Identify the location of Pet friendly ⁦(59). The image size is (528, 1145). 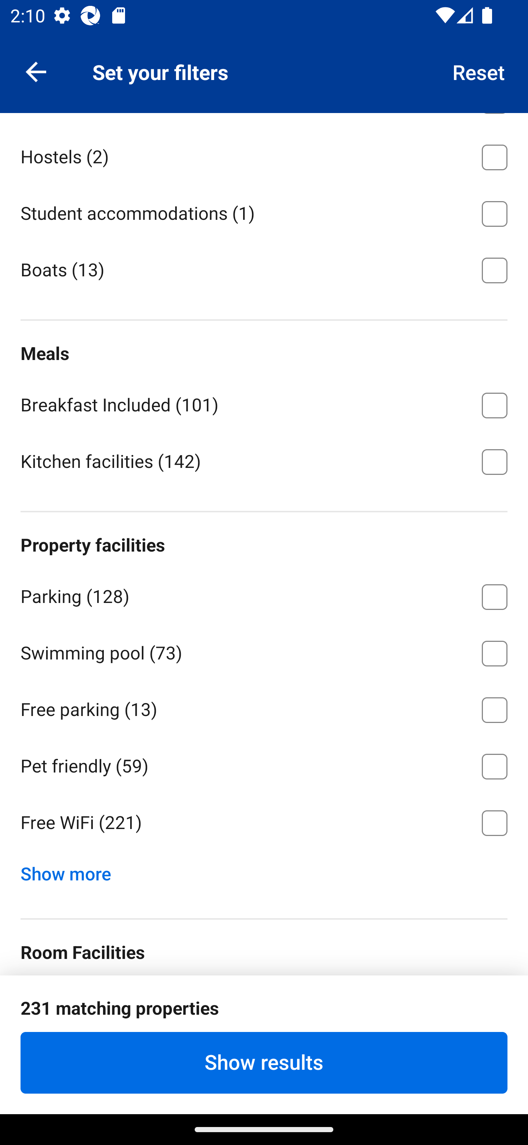
(264, 764).